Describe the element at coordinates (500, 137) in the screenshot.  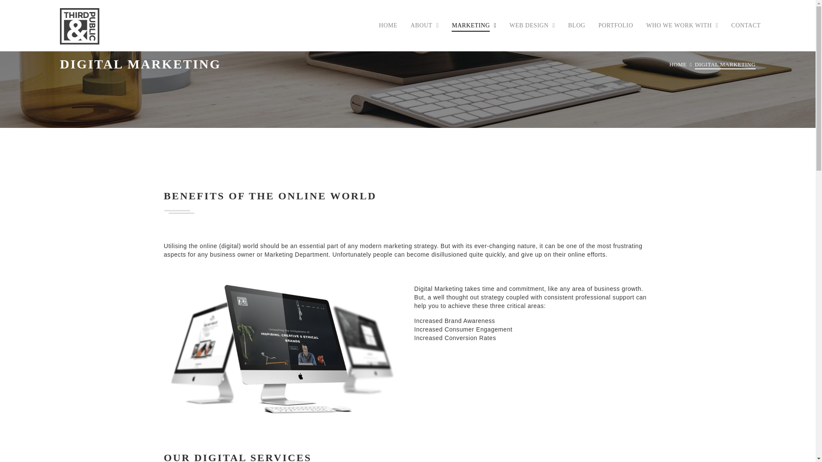
I see `Startup Packages` at that location.